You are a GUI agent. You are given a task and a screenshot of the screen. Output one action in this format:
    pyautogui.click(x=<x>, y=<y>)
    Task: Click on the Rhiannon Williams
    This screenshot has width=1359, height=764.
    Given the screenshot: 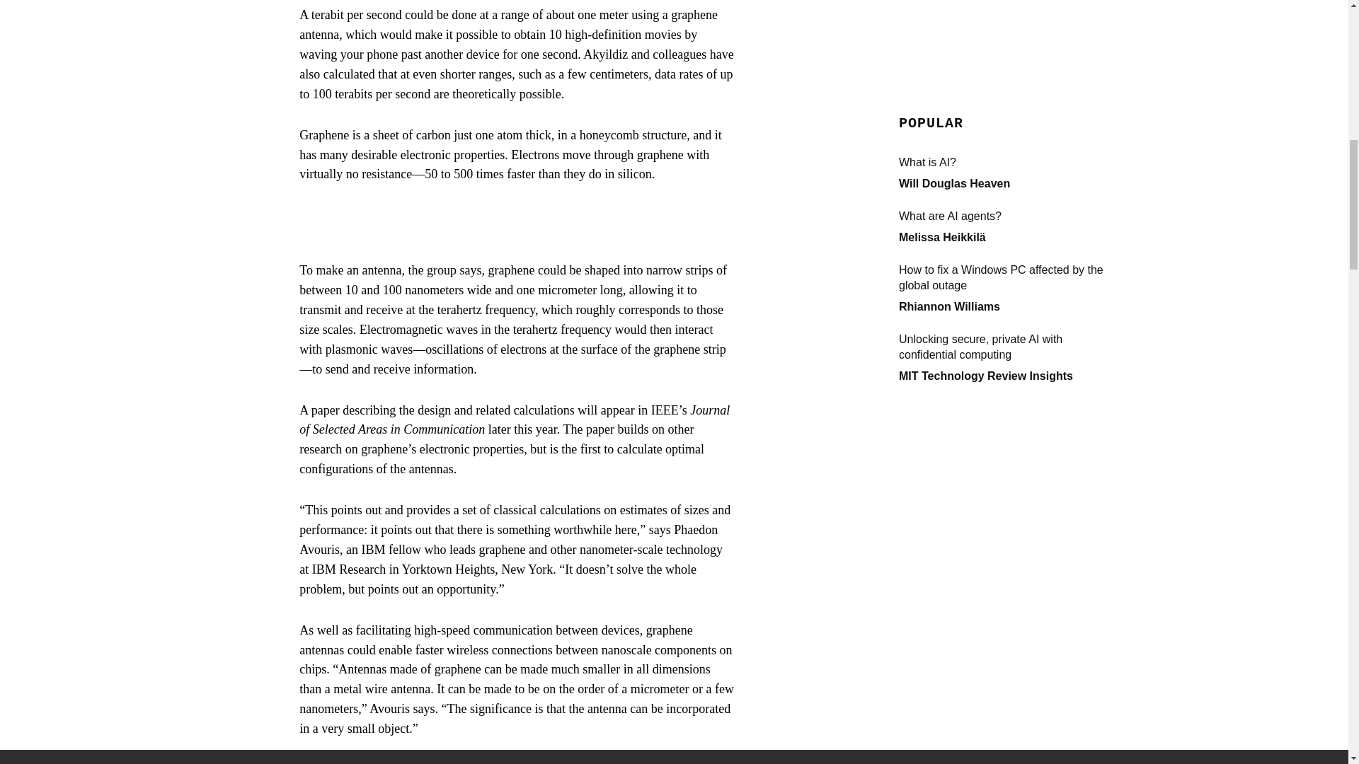 What is the action you would take?
    pyautogui.click(x=949, y=41)
    